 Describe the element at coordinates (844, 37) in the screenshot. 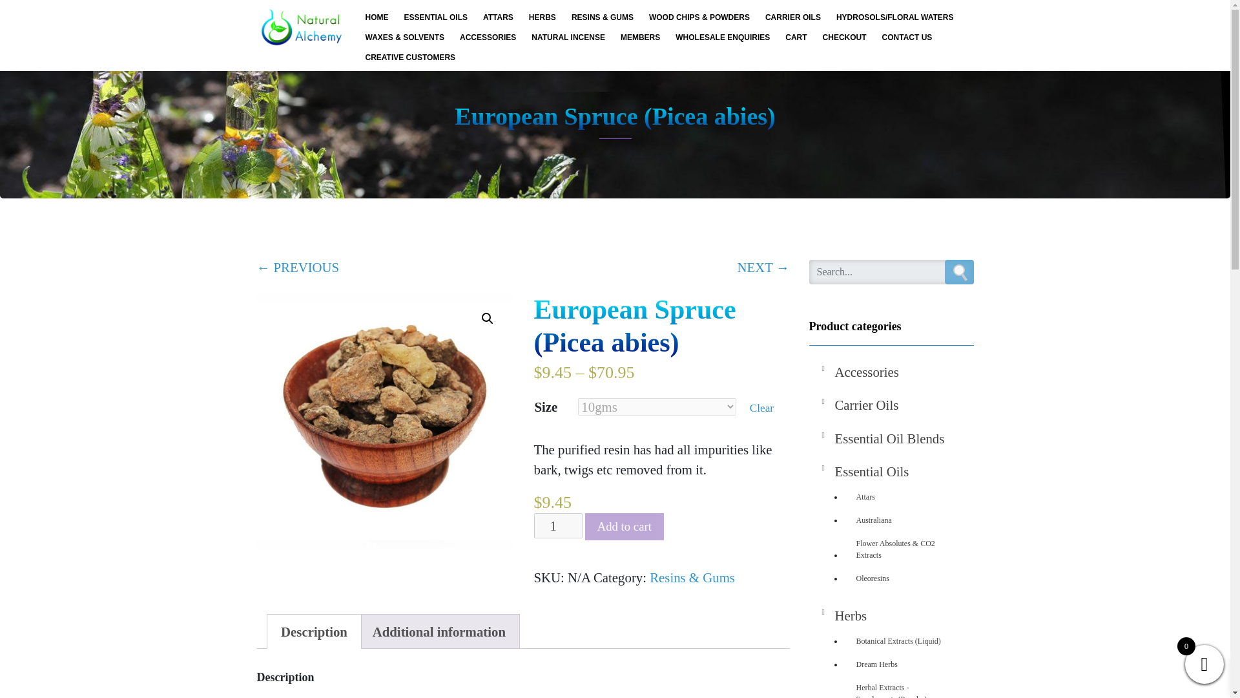

I see `CHECKOUT` at that location.